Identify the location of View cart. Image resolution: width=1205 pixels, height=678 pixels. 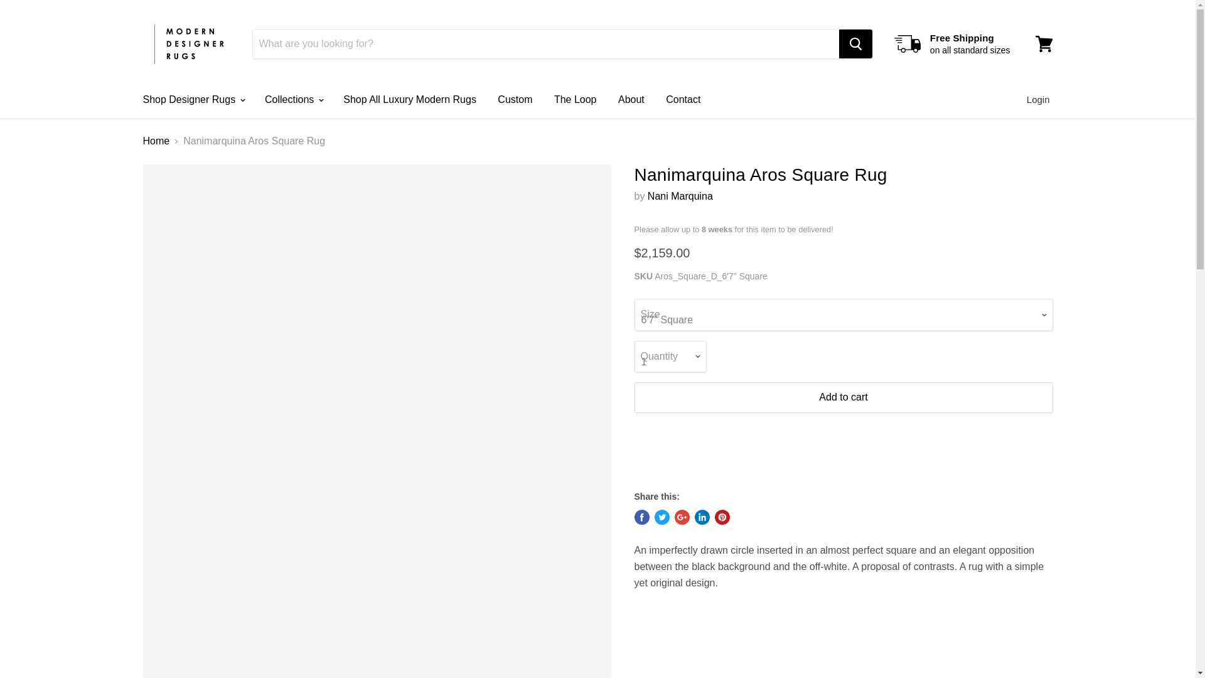
(1044, 44).